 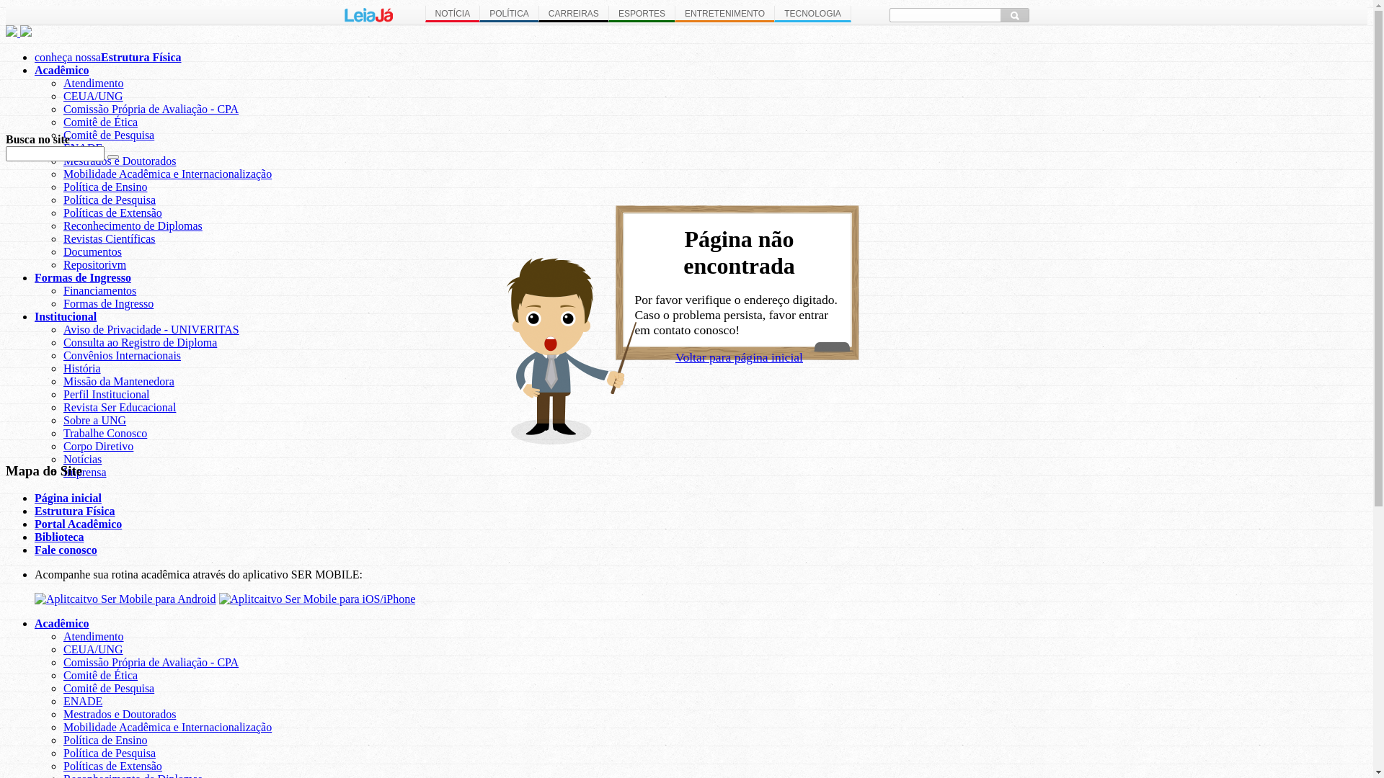 What do you see at coordinates (1015, 15) in the screenshot?
I see `Buscar` at bounding box center [1015, 15].